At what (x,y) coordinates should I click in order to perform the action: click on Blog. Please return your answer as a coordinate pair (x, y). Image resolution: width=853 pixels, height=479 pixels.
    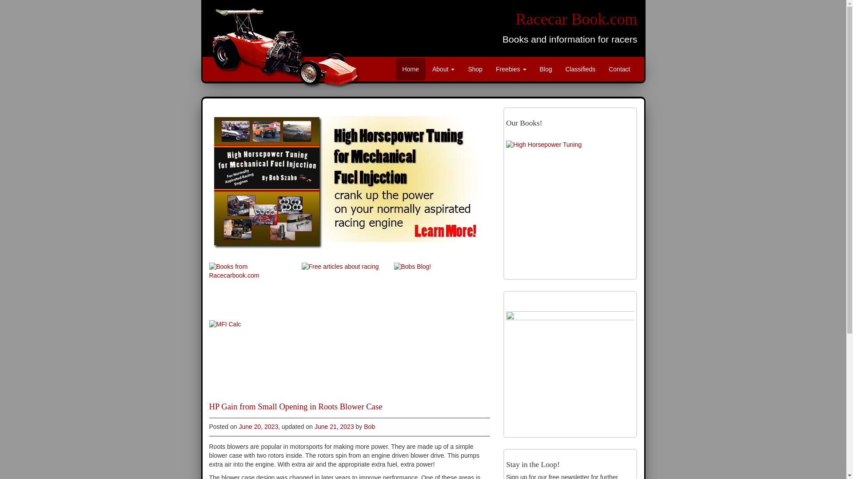
    Looking at the image, I should click on (546, 69).